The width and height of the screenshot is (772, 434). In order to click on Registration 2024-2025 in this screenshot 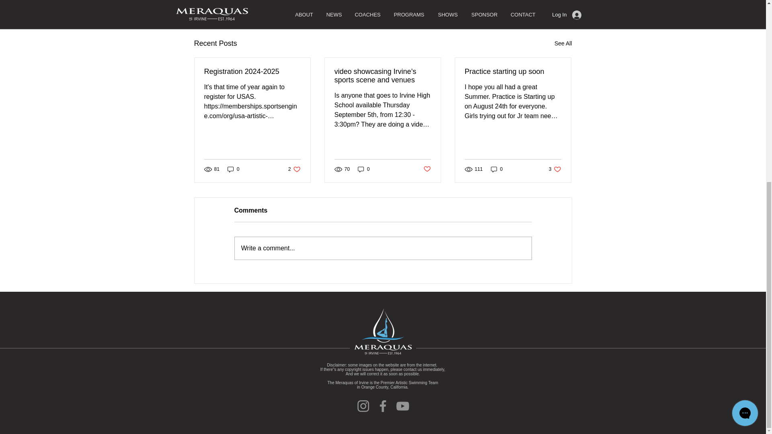, I will do `click(253, 72)`.